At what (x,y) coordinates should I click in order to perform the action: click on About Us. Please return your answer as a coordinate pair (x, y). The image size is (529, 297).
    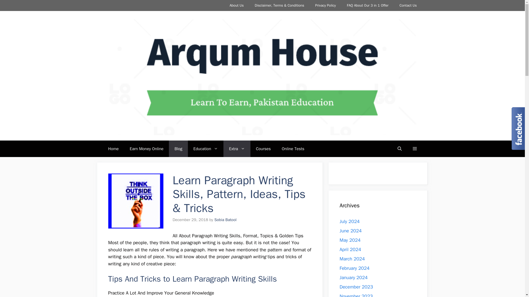
    Looking at the image, I should click on (236, 5).